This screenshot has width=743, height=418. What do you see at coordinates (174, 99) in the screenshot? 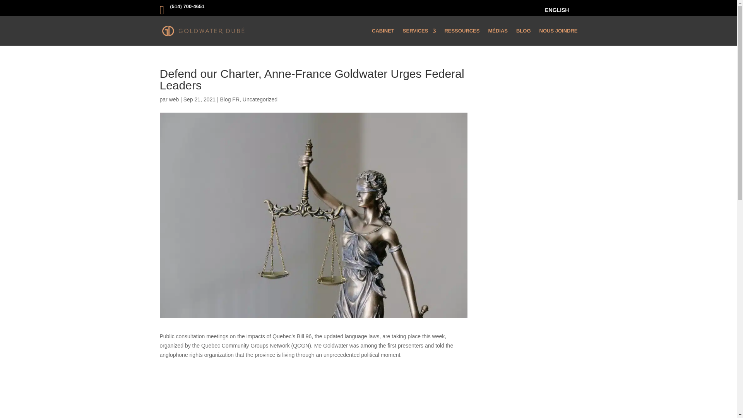
I see `web` at bounding box center [174, 99].